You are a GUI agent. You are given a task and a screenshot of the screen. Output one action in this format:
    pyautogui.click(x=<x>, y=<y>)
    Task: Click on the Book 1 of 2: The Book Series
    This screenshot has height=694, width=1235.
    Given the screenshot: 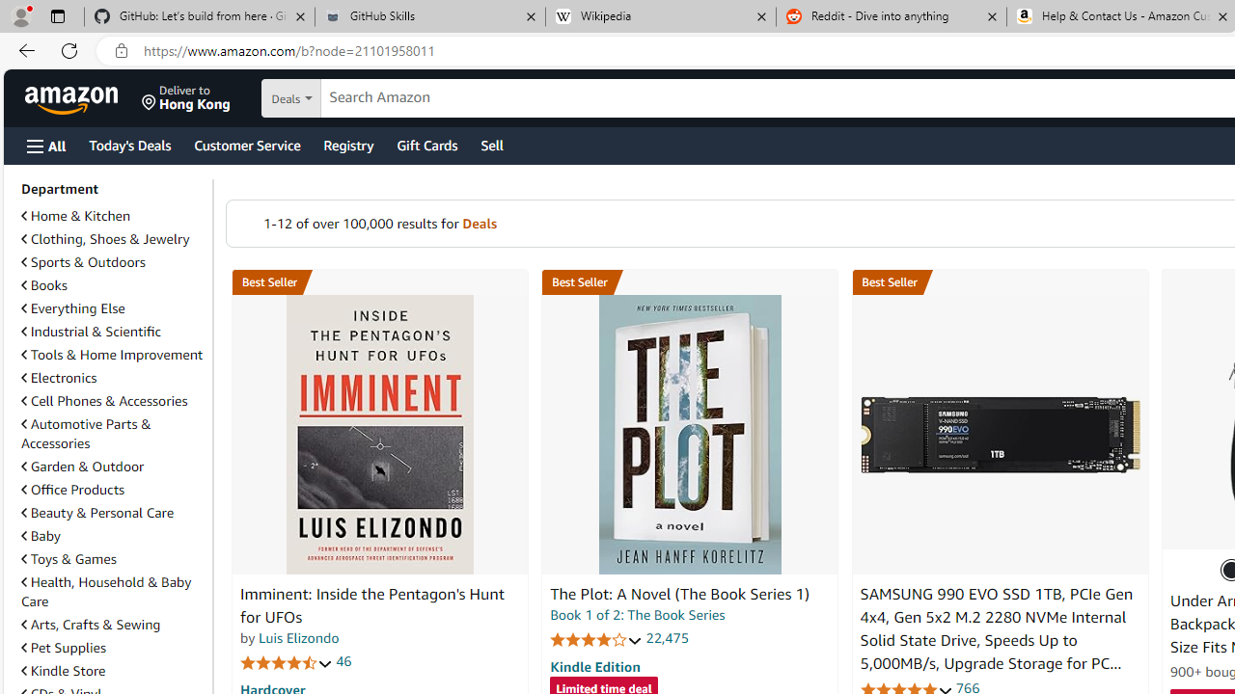 What is the action you would take?
    pyautogui.click(x=637, y=615)
    